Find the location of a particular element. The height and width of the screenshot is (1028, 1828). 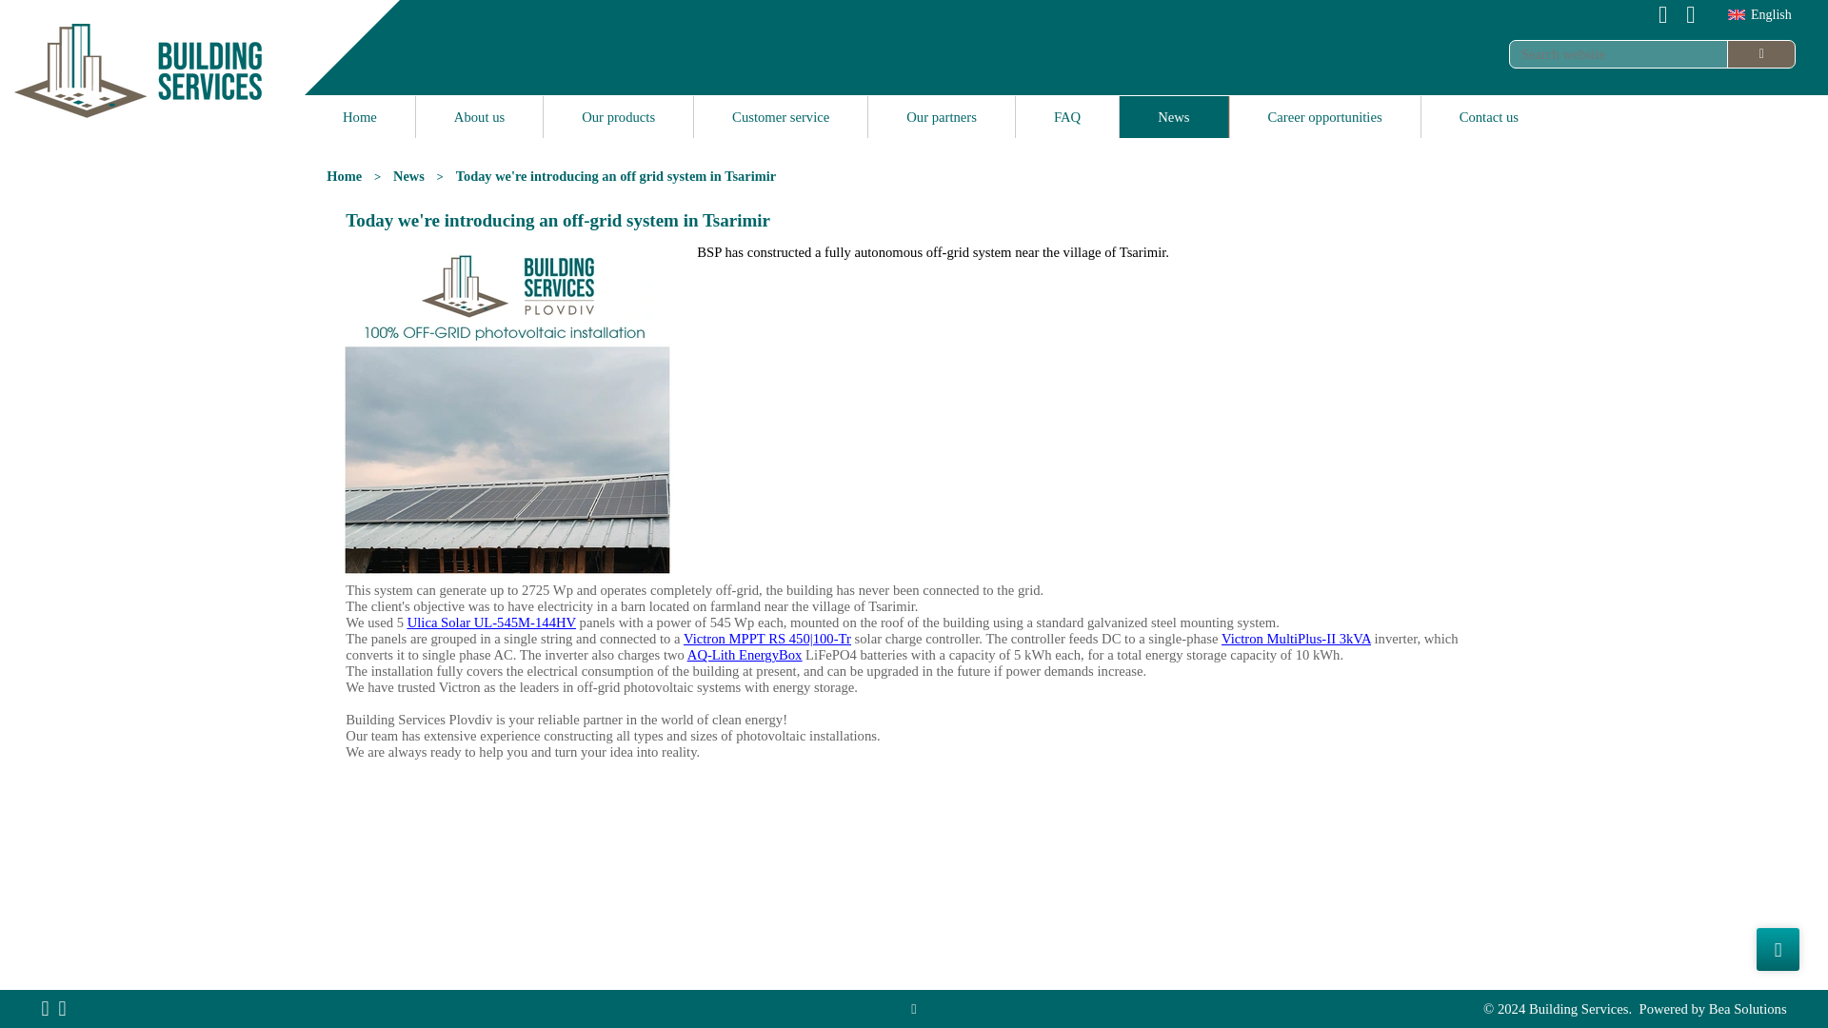

FAQ is located at coordinates (1067, 116).